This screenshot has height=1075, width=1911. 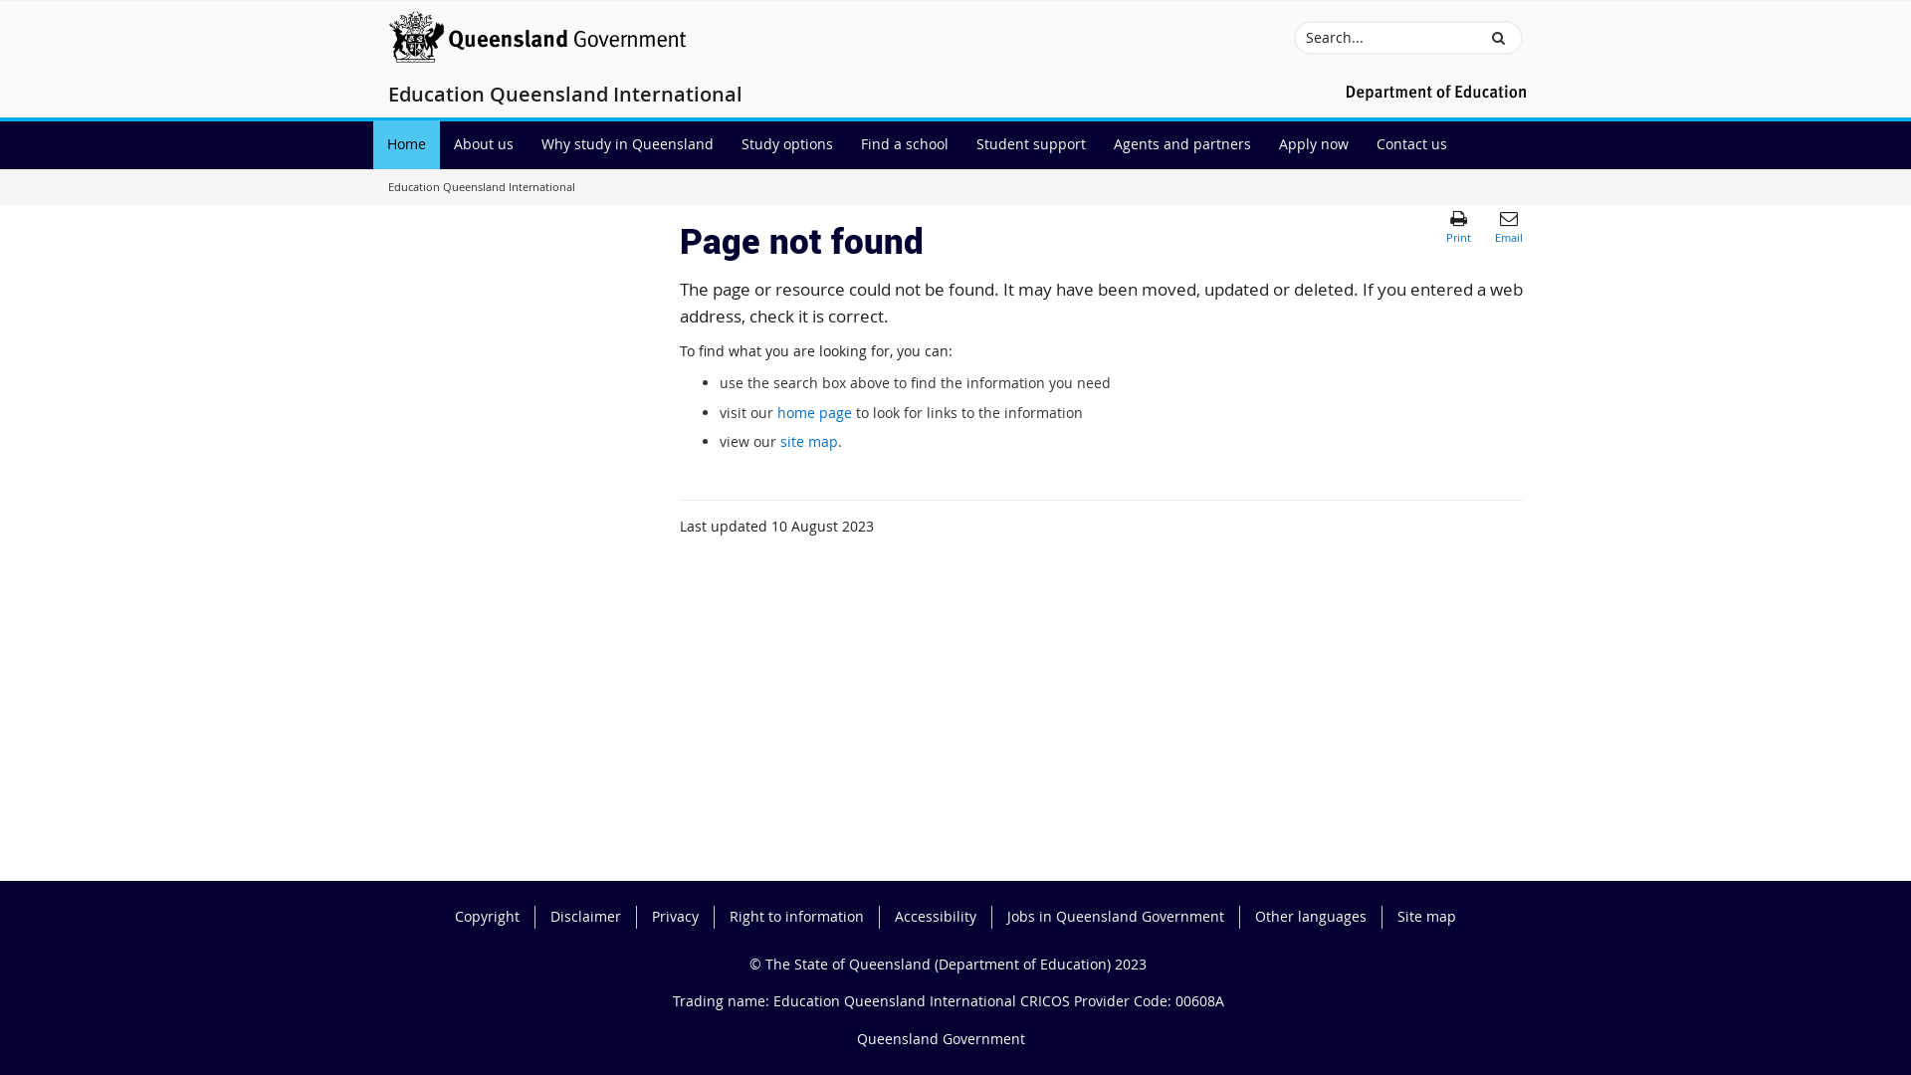 What do you see at coordinates (1385, 38) in the screenshot?
I see `Search...` at bounding box center [1385, 38].